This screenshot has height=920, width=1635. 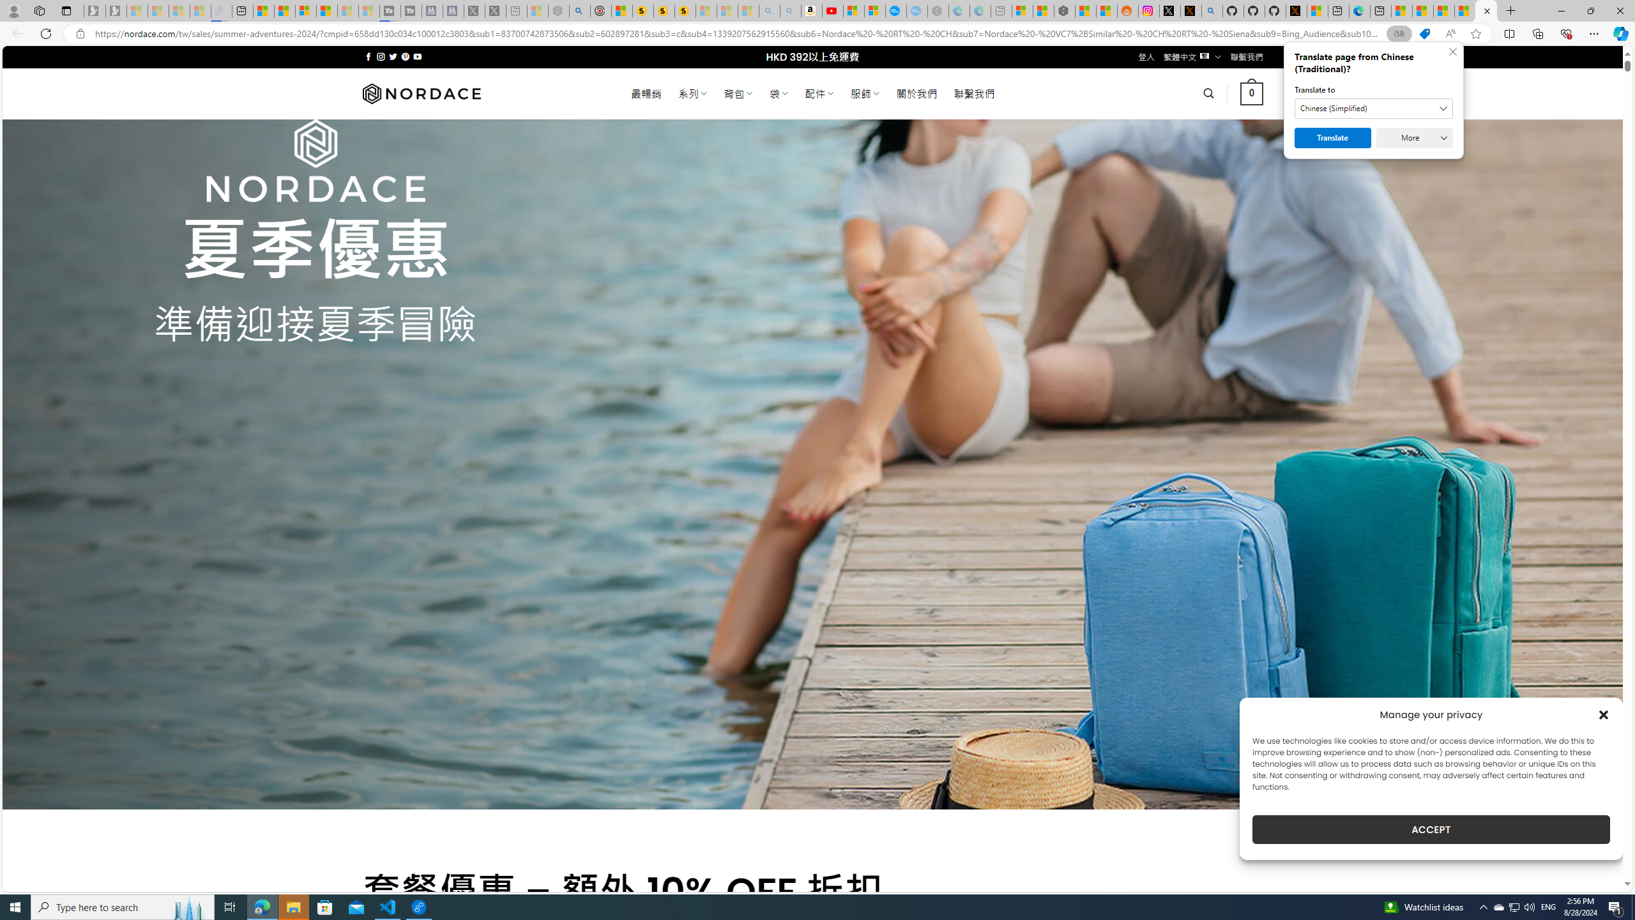 What do you see at coordinates (420, 93) in the screenshot?
I see `Nordace` at bounding box center [420, 93].